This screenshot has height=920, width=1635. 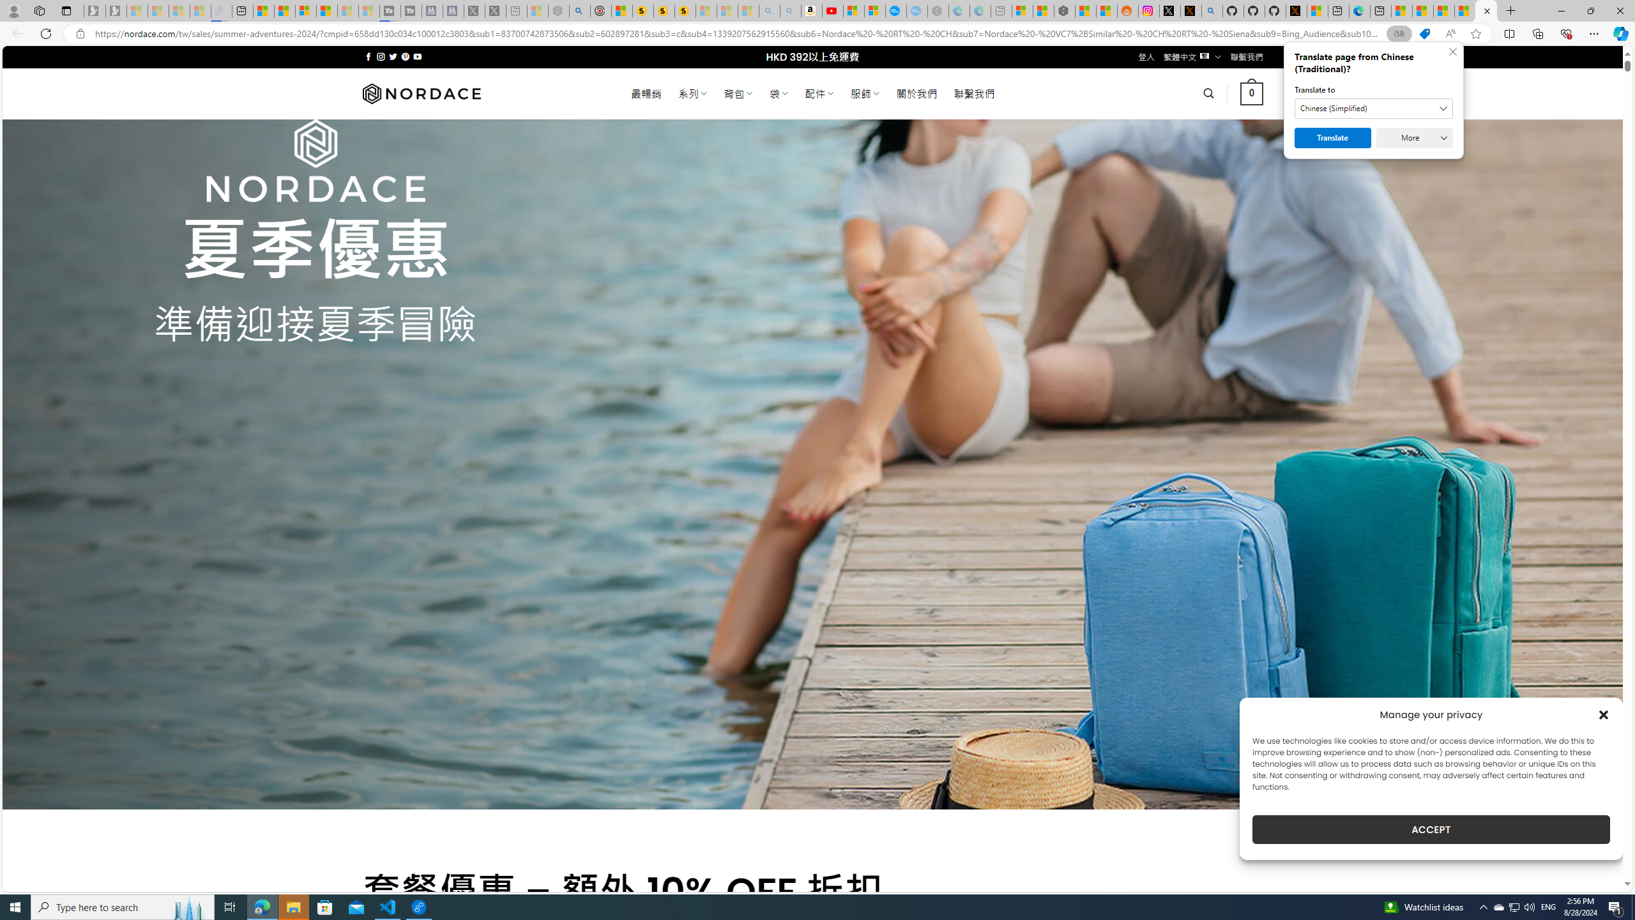 What do you see at coordinates (420, 93) in the screenshot?
I see `Nordace` at bounding box center [420, 93].